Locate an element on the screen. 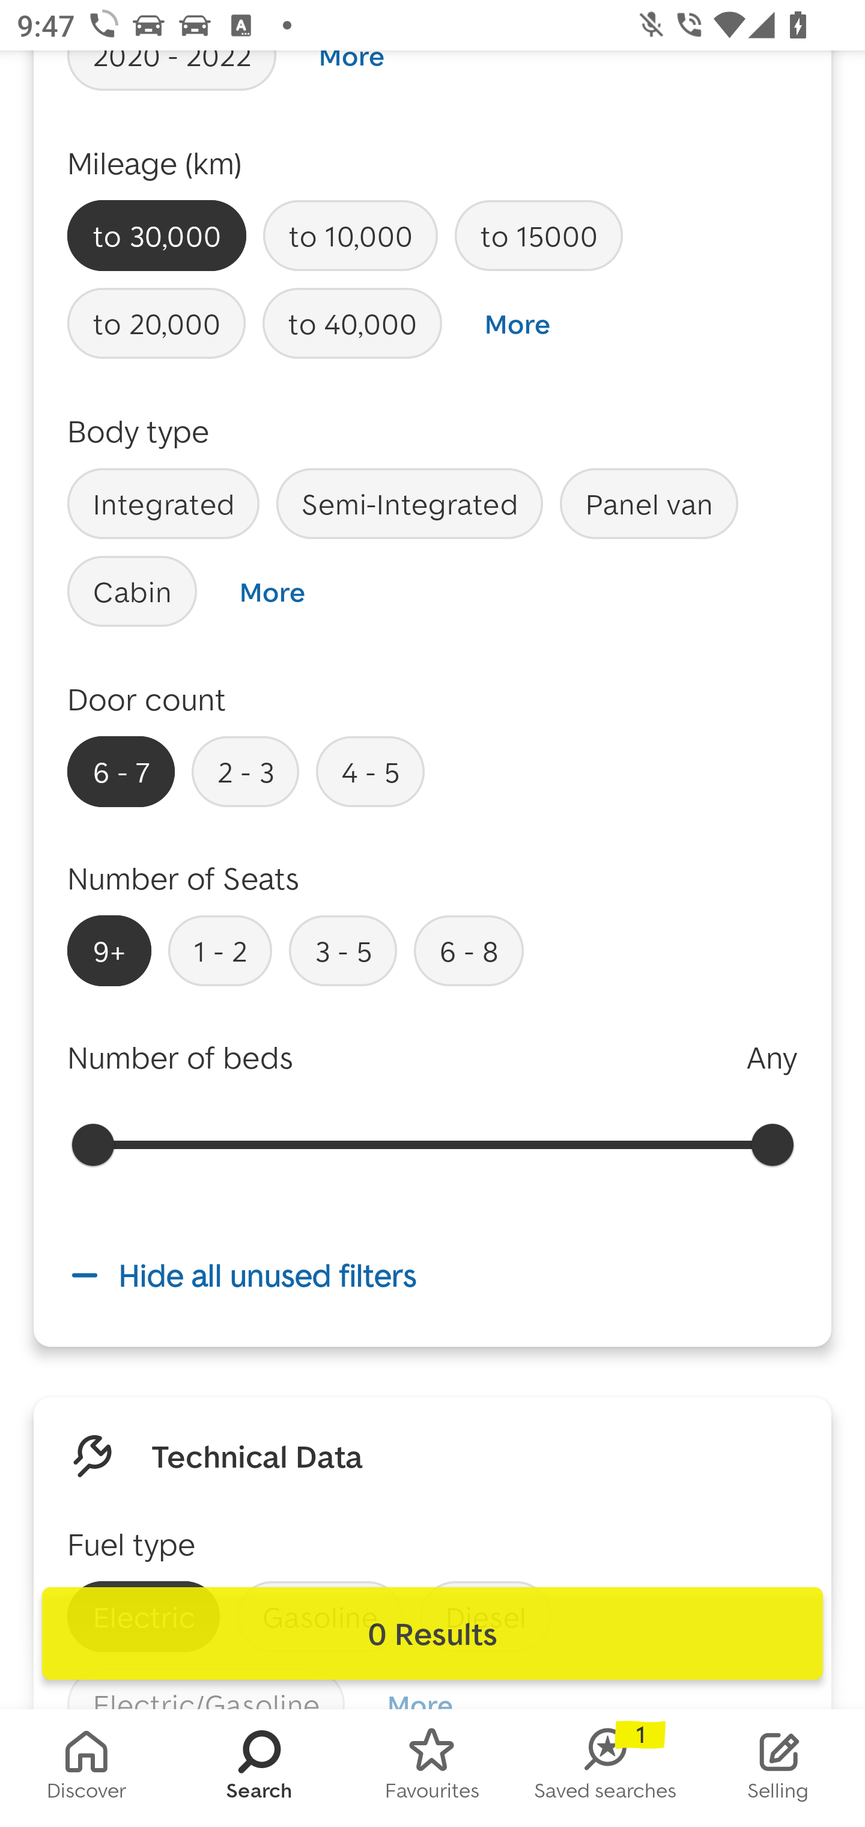 The height and width of the screenshot is (1827, 865). Number of beds is located at coordinates (180, 1057).